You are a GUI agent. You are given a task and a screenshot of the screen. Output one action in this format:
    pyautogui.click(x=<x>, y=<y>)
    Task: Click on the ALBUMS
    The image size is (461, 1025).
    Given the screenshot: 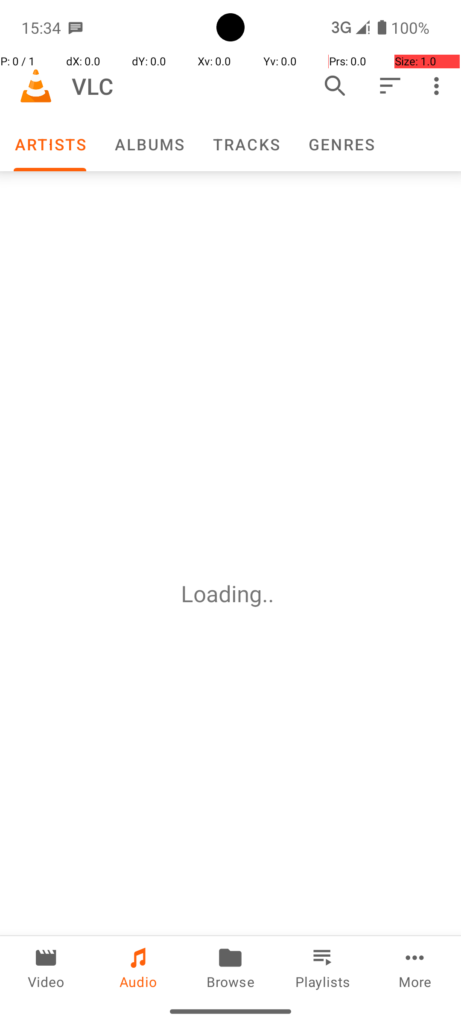 What is the action you would take?
    pyautogui.click(x=149, y=144)
    